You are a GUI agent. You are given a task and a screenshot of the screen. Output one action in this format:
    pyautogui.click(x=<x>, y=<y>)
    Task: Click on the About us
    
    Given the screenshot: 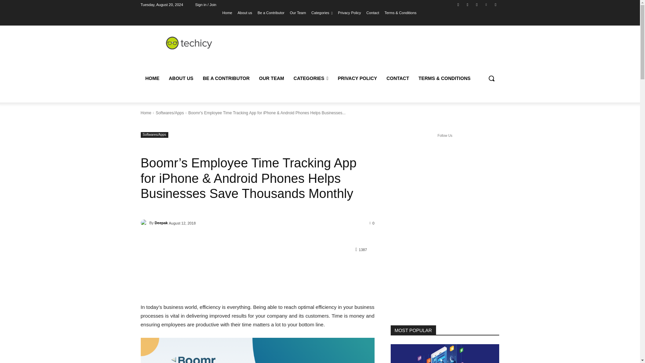 What is the action you would take?
    pyautogui.click(x=245, y=12)
    